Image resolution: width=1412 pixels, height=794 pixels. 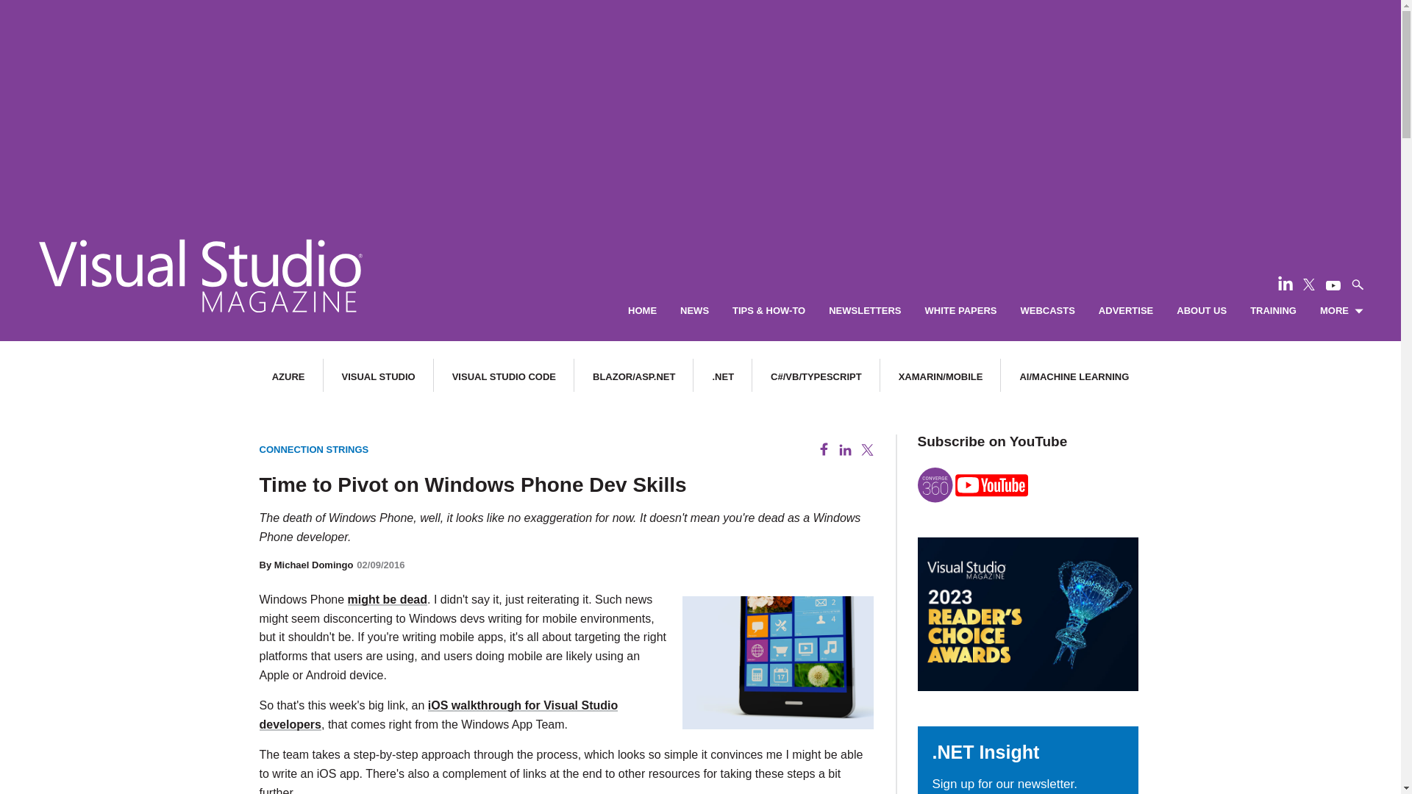 What do you see at coordinates (1202, 311) in the screenshot?
I see `ABOUT US` at bounding box center [1202, 311].